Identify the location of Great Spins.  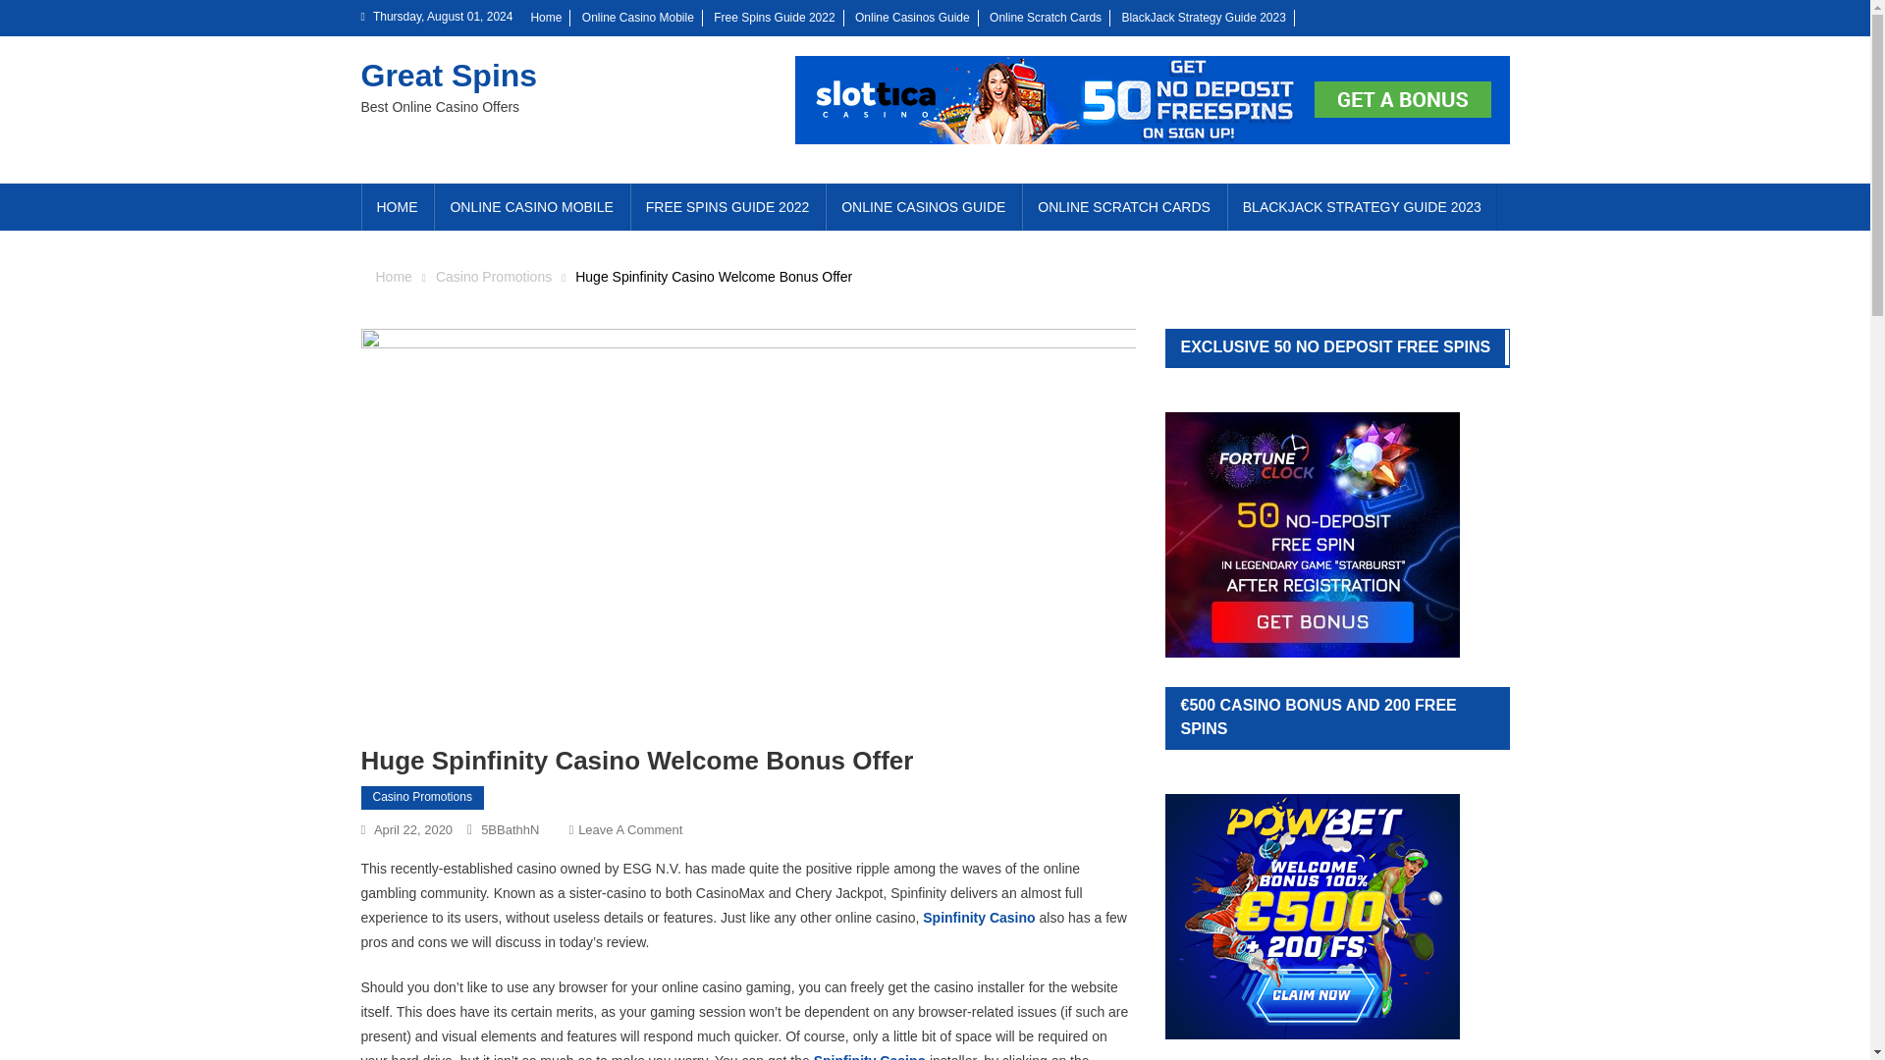
(450, 76).